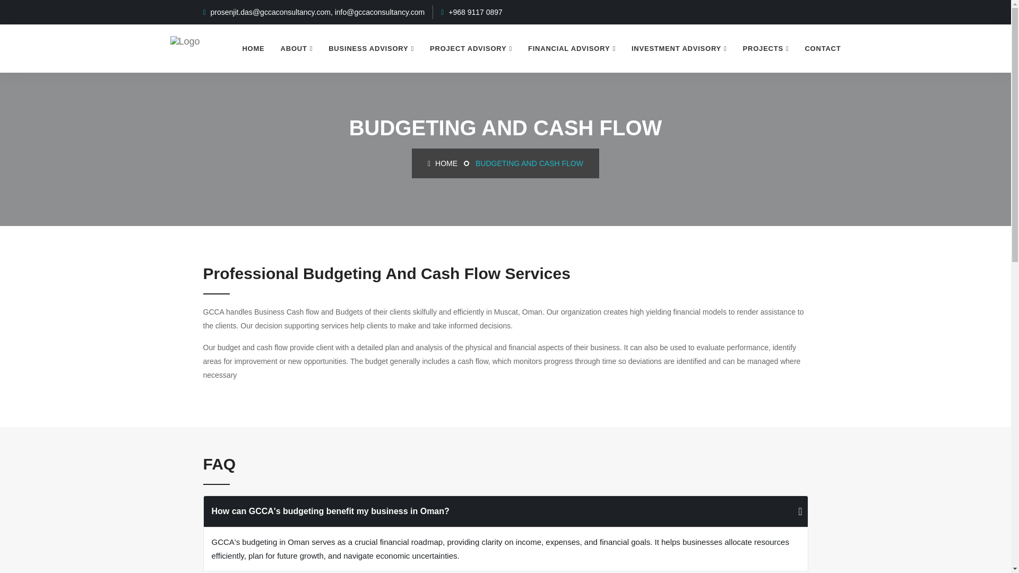 This screenshot has width=1019, height=573. What do you see at coordinates (765, 49) in the screenshot?
I see `PROJECTS` at bounding box center [765, 49].